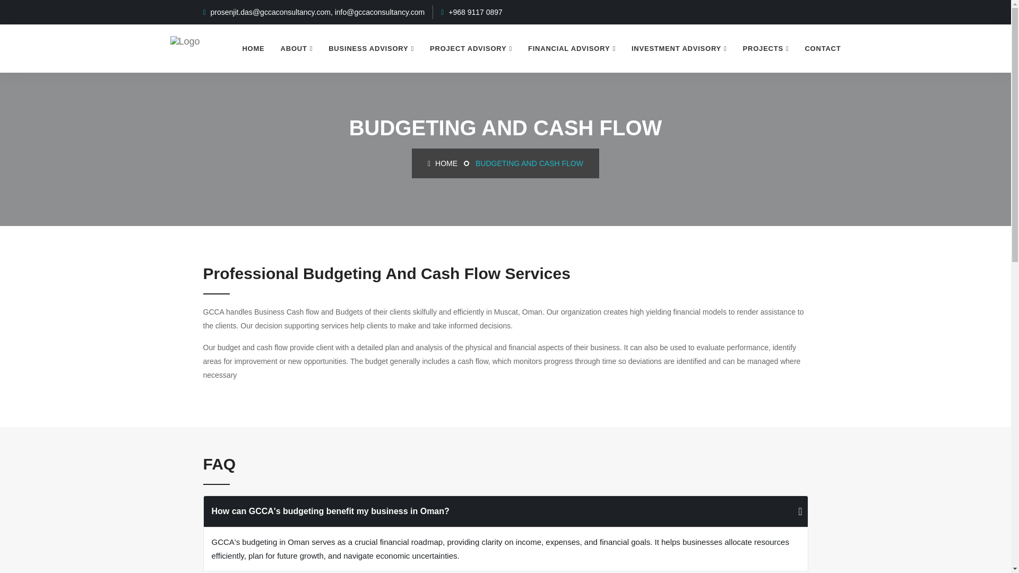 This screenshot has width=1019, height=573. What do you see at coordinates (765, 49) in the screenshot?
I see `PROJECTS` at bounding box center [765, 49].